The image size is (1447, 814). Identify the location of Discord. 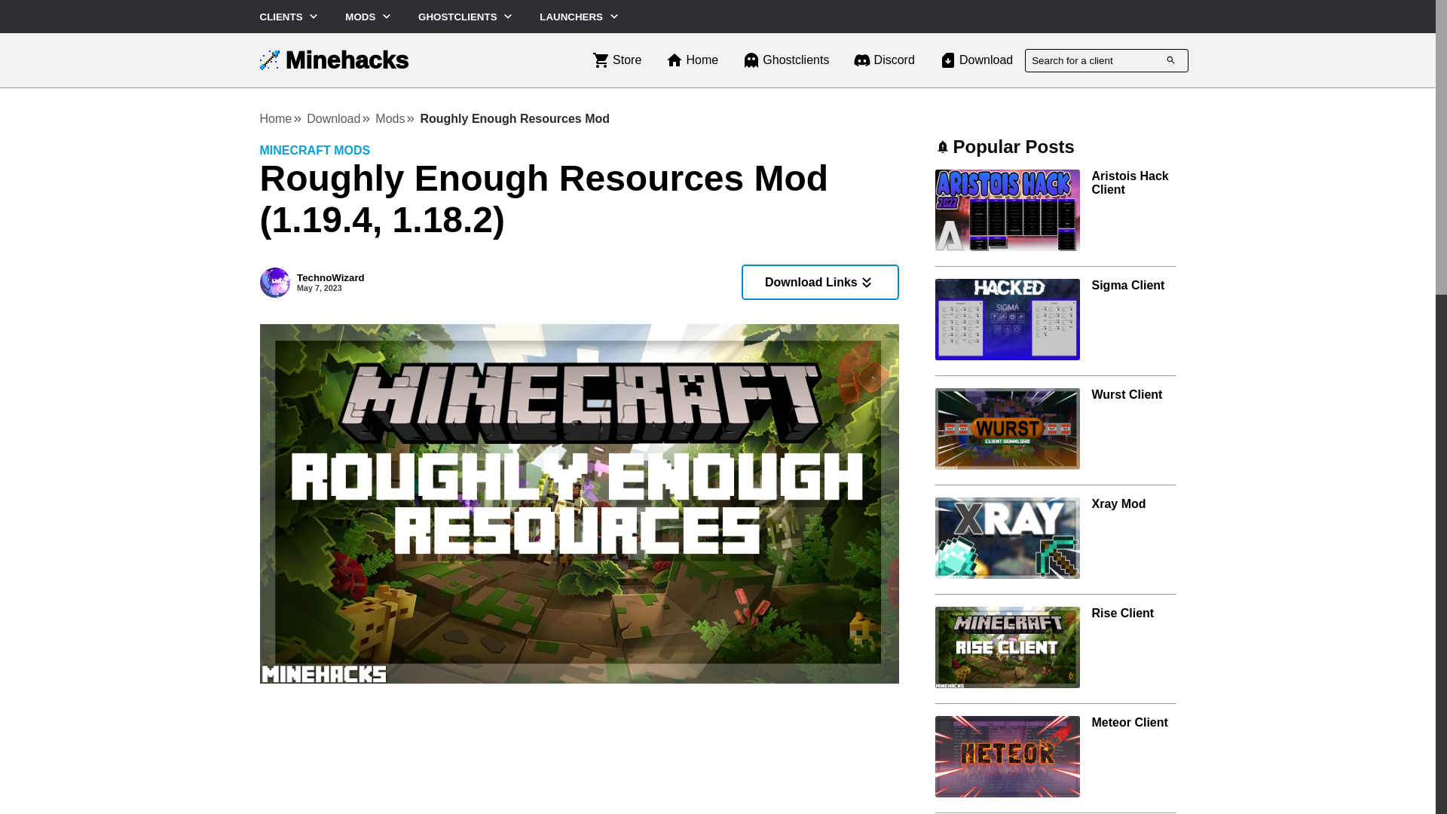
(975, 60).